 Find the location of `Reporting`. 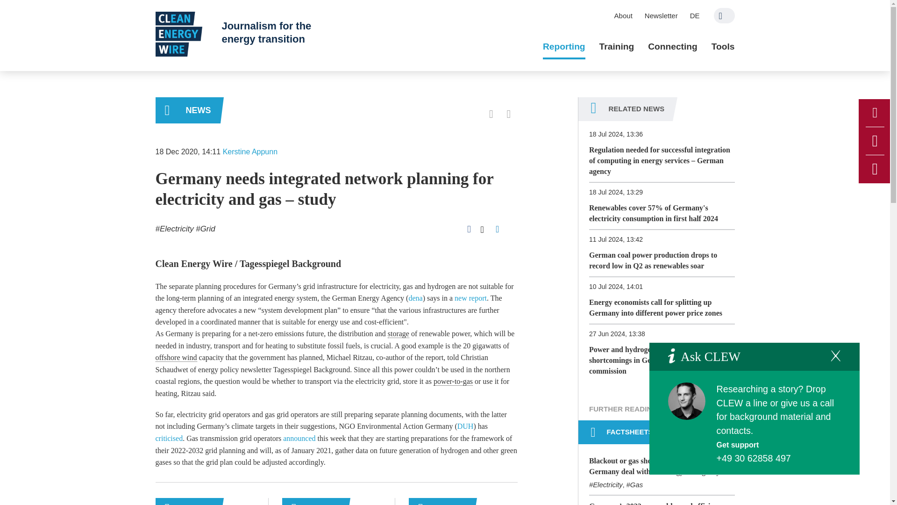

Reporting is located at coordinates (564, 47).